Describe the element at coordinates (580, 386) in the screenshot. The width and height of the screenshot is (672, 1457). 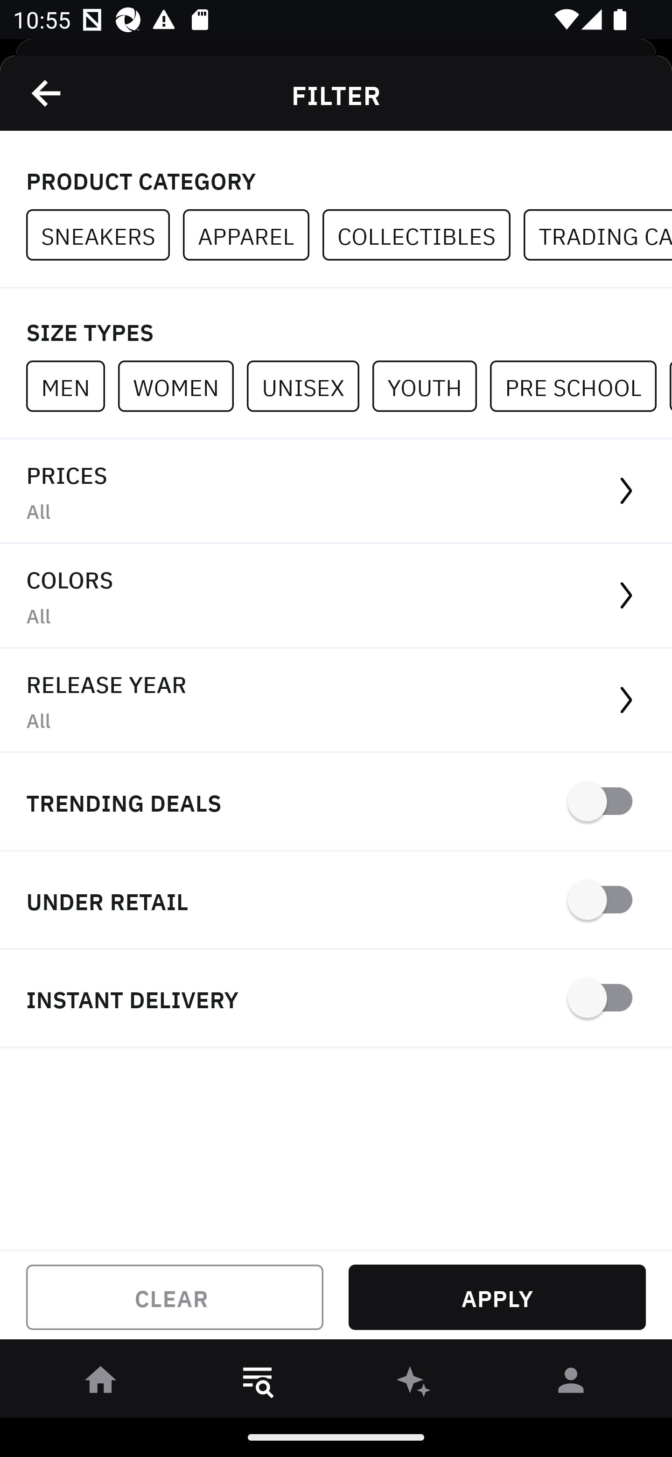
I see `PRE SCHOOL` at that location.